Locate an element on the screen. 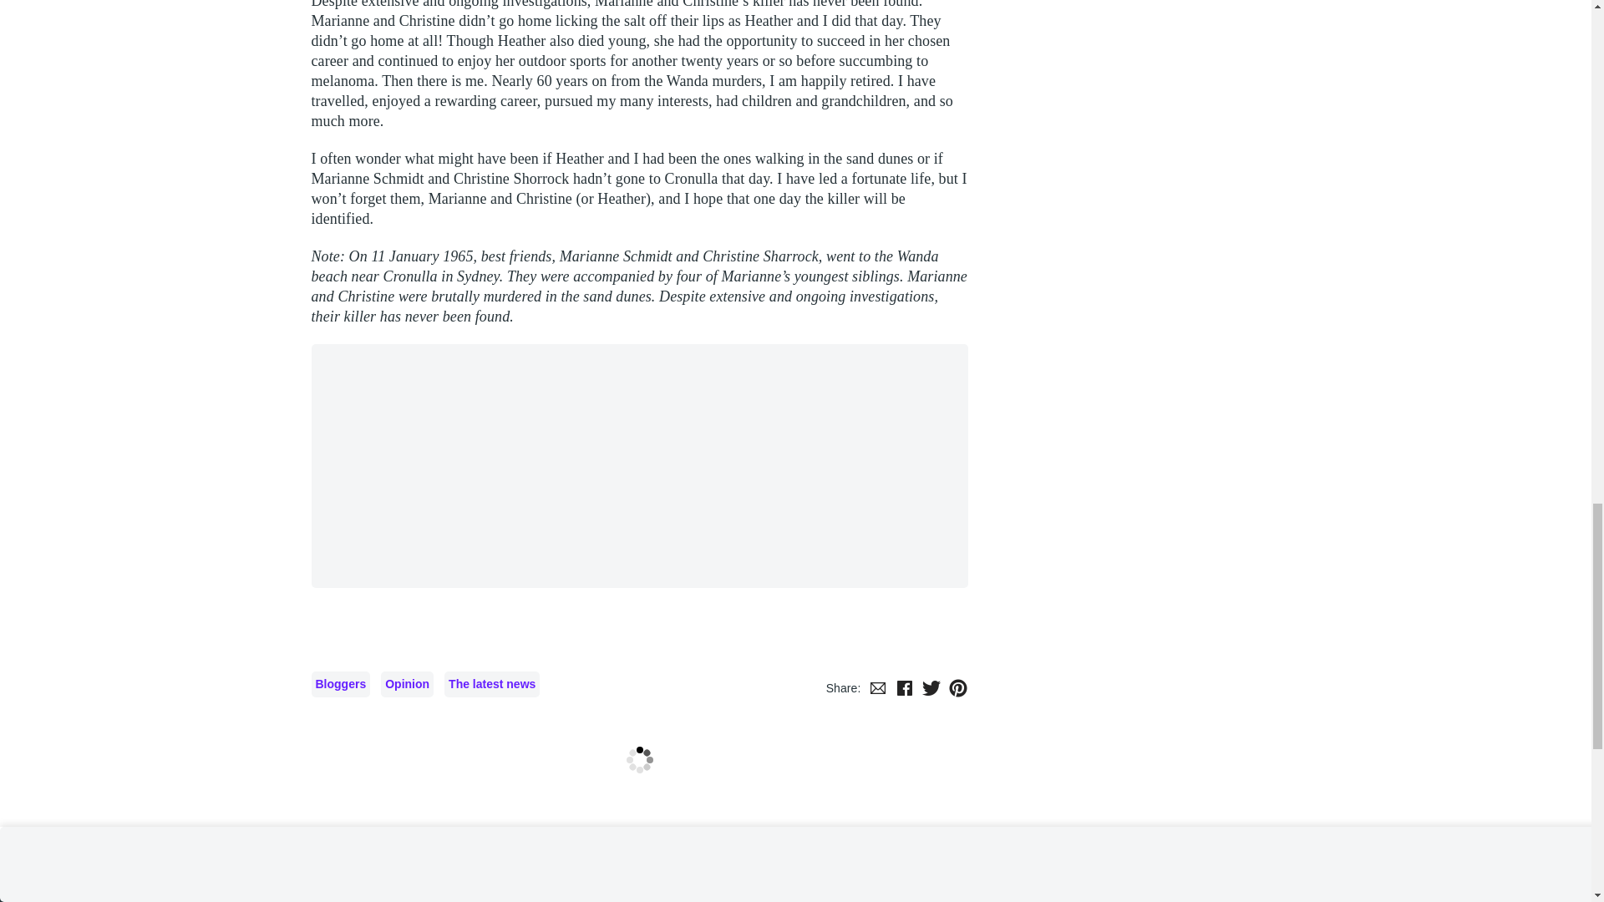 The image size is (1604, 902). The latest news is located at coordinates (491, 761).